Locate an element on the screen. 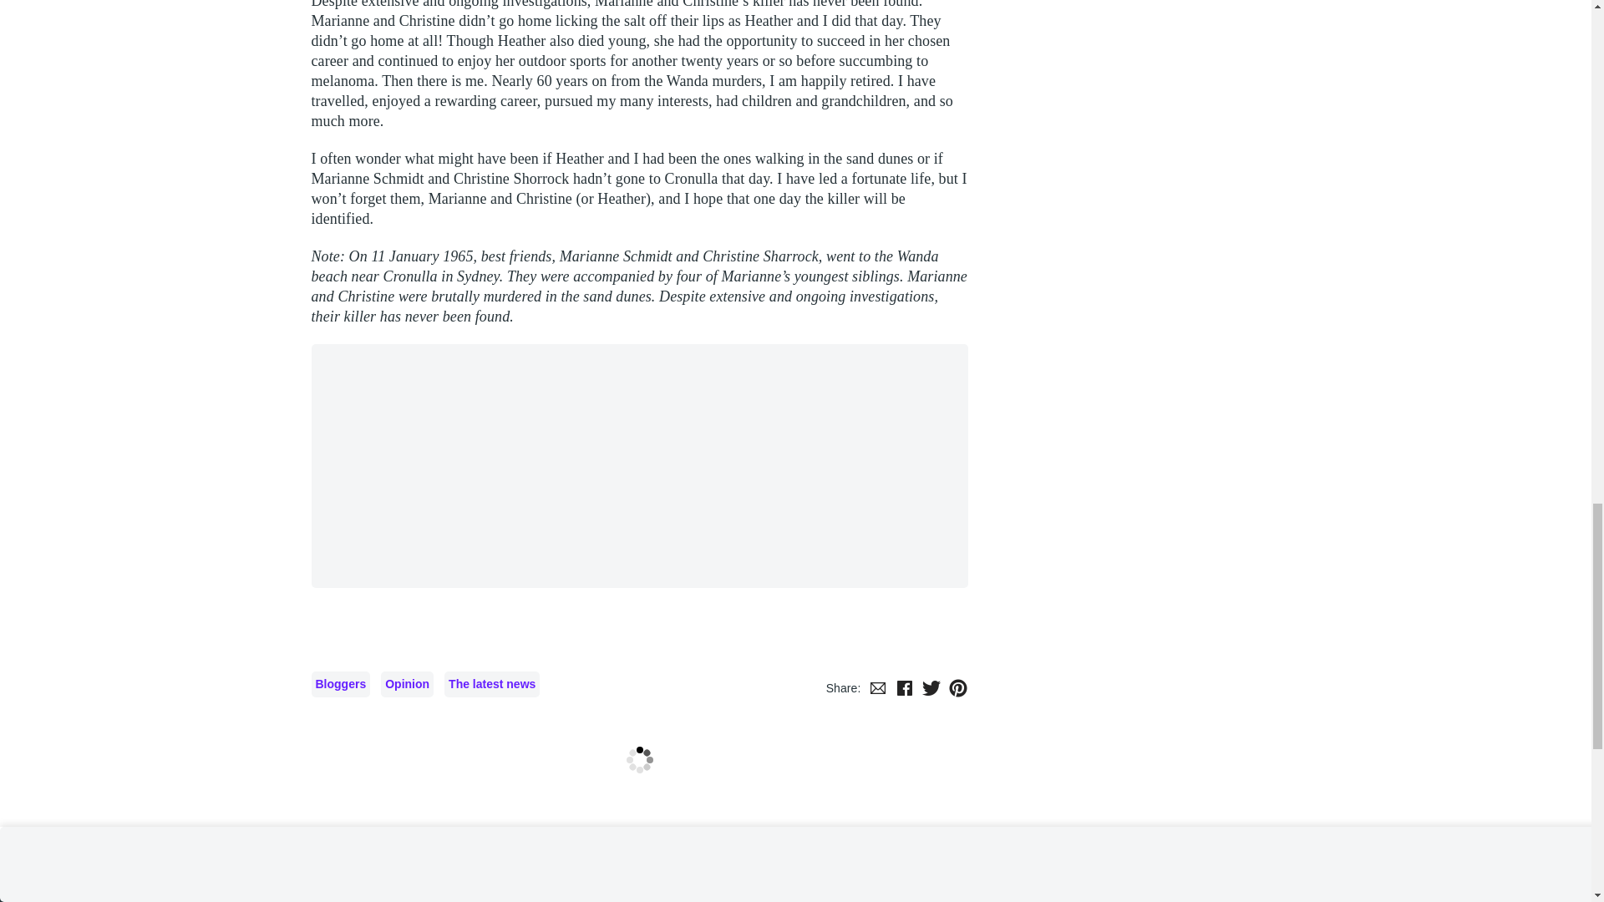 The image size is (1604, 902). The latest news is located at coordinates (491, 761).